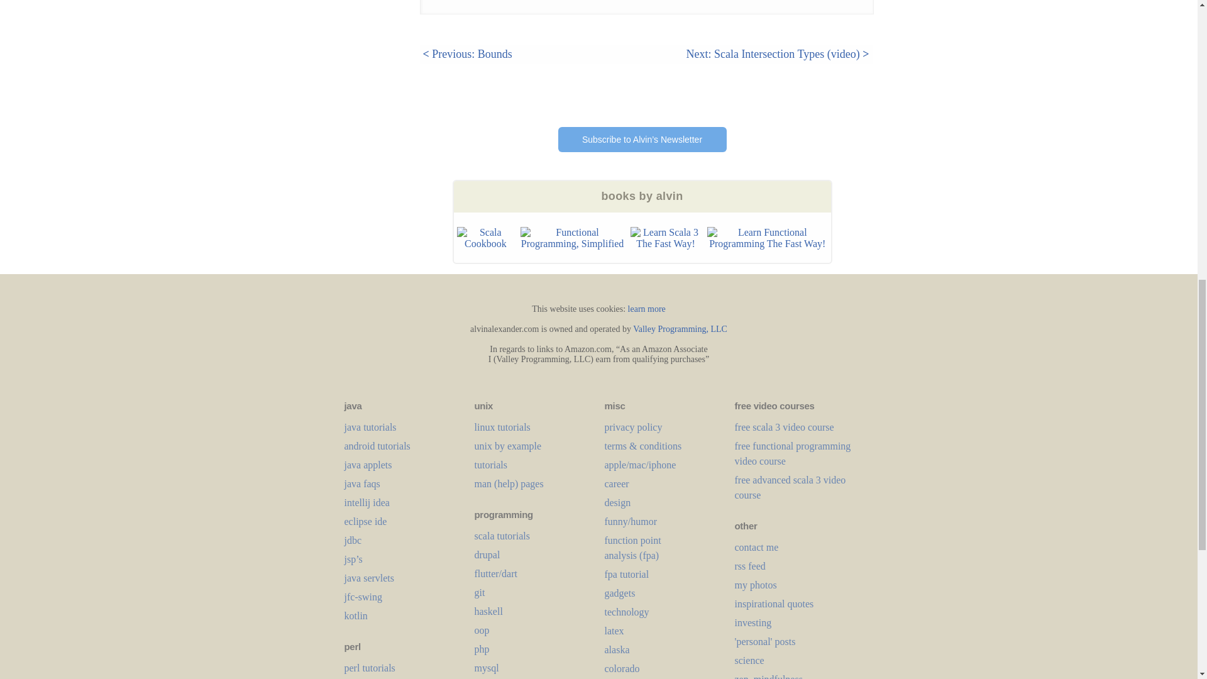  Describe the element at coordinates (792, 453) in the screenshot. I see `Free functional programming video training course` at that location.